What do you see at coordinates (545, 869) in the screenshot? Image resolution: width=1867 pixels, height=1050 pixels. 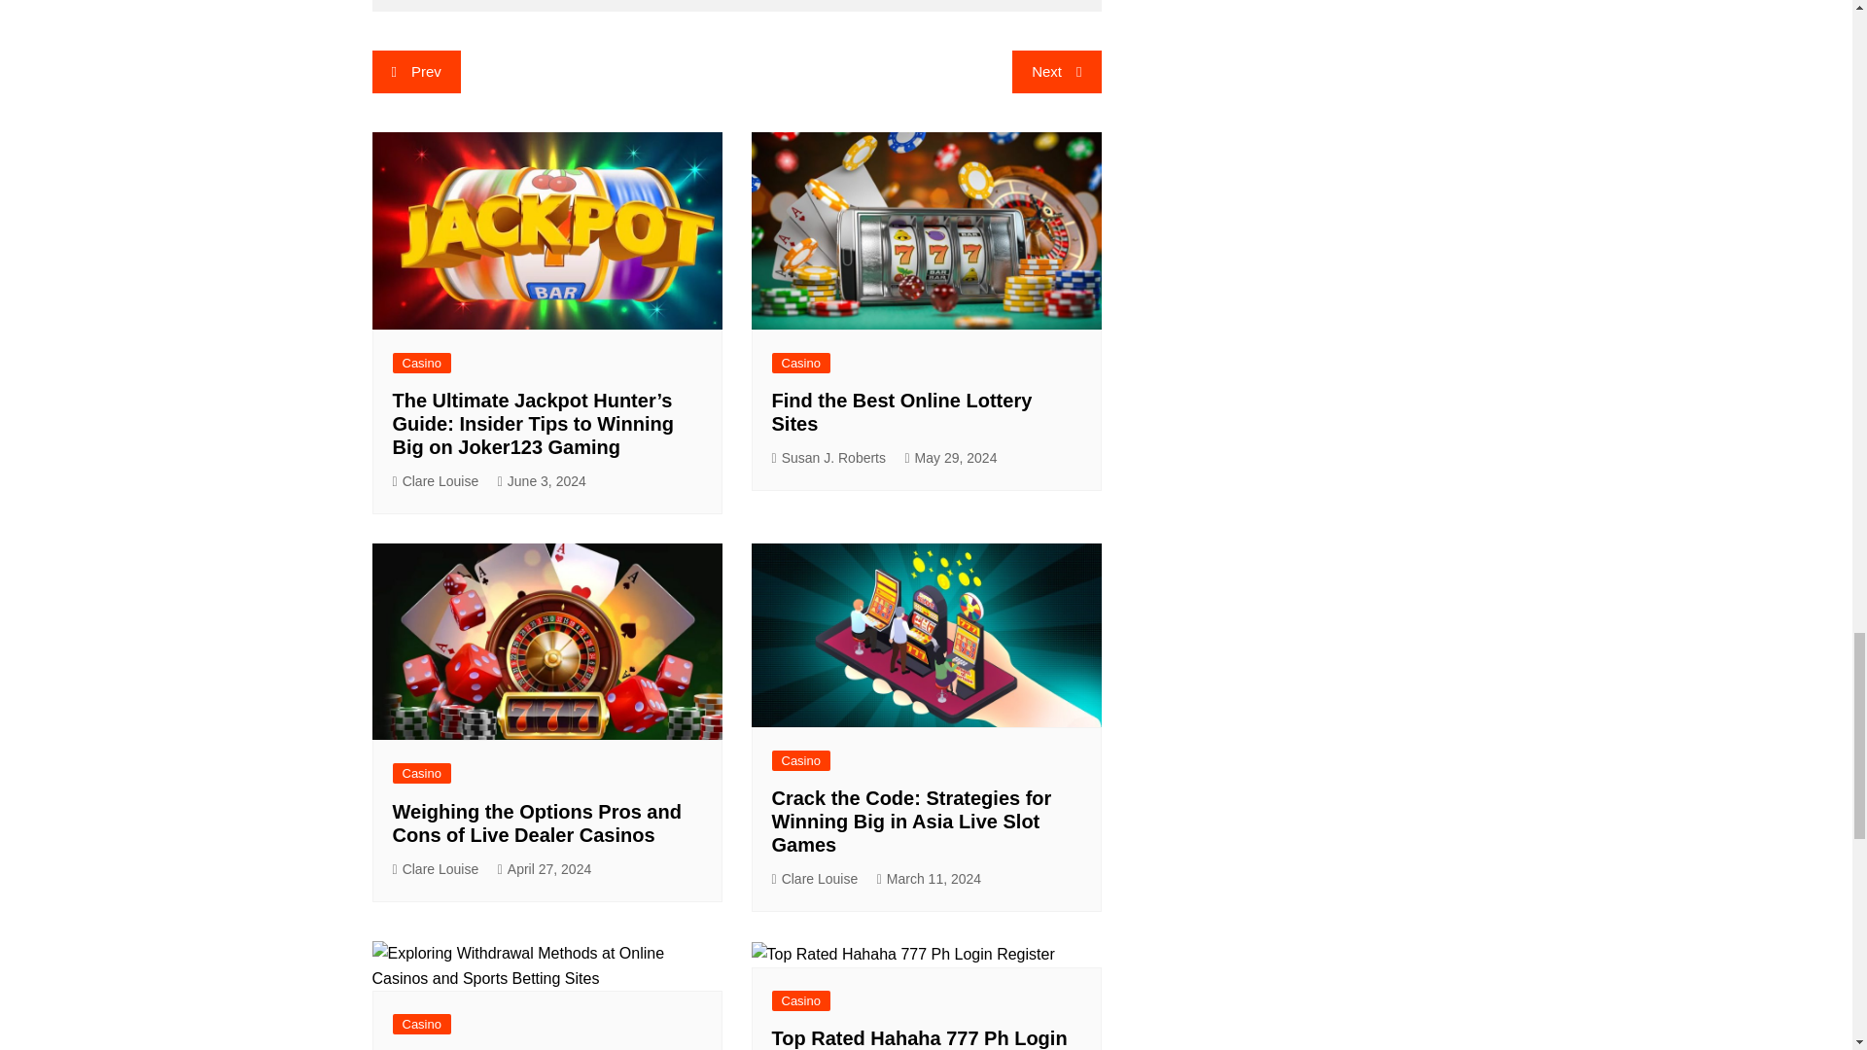 I see `April 27, 2024` at bounding box center [545, 869].